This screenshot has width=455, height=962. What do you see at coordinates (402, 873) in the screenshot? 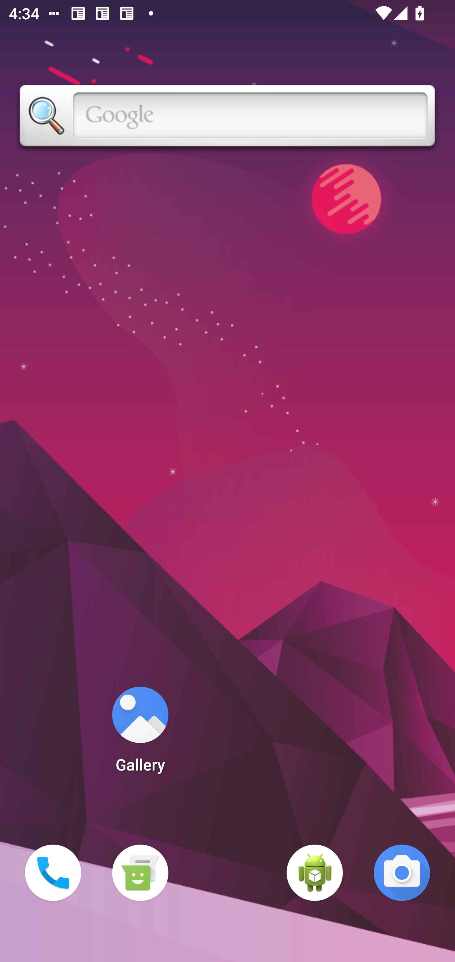
I see `Camera` at bounding box center [402, 873].